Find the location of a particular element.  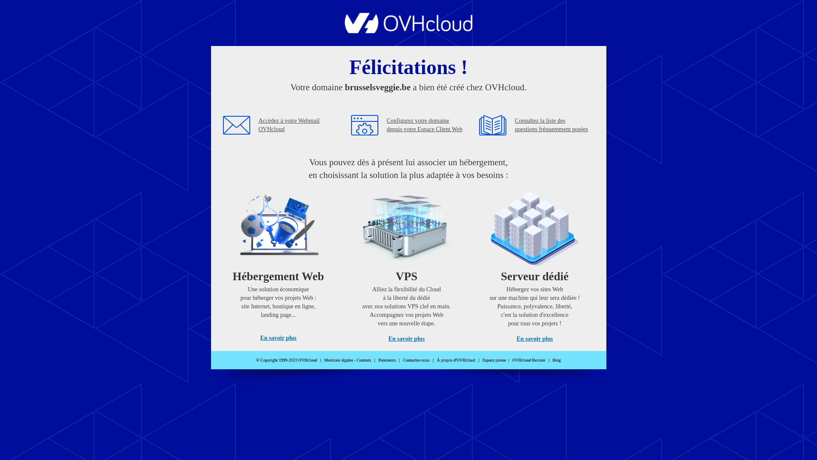

En savoir plus is located at coordinates (278, 338).